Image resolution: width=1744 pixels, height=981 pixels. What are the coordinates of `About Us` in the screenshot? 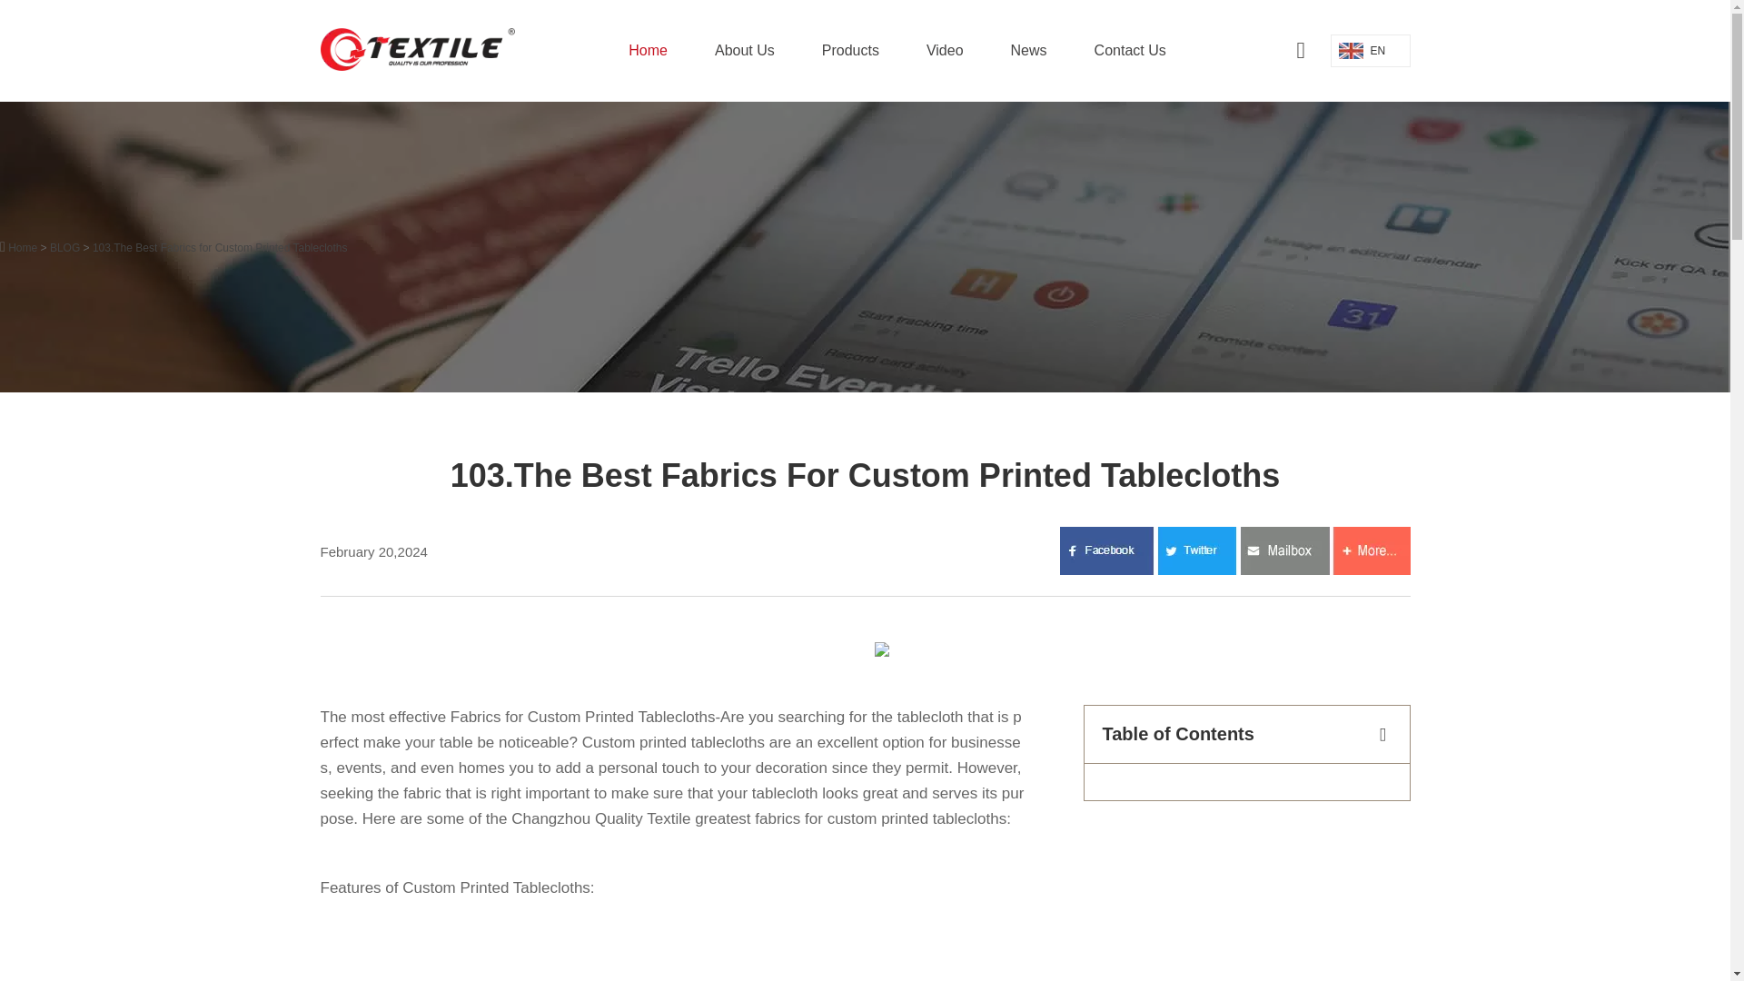 It's located at (745, 51).